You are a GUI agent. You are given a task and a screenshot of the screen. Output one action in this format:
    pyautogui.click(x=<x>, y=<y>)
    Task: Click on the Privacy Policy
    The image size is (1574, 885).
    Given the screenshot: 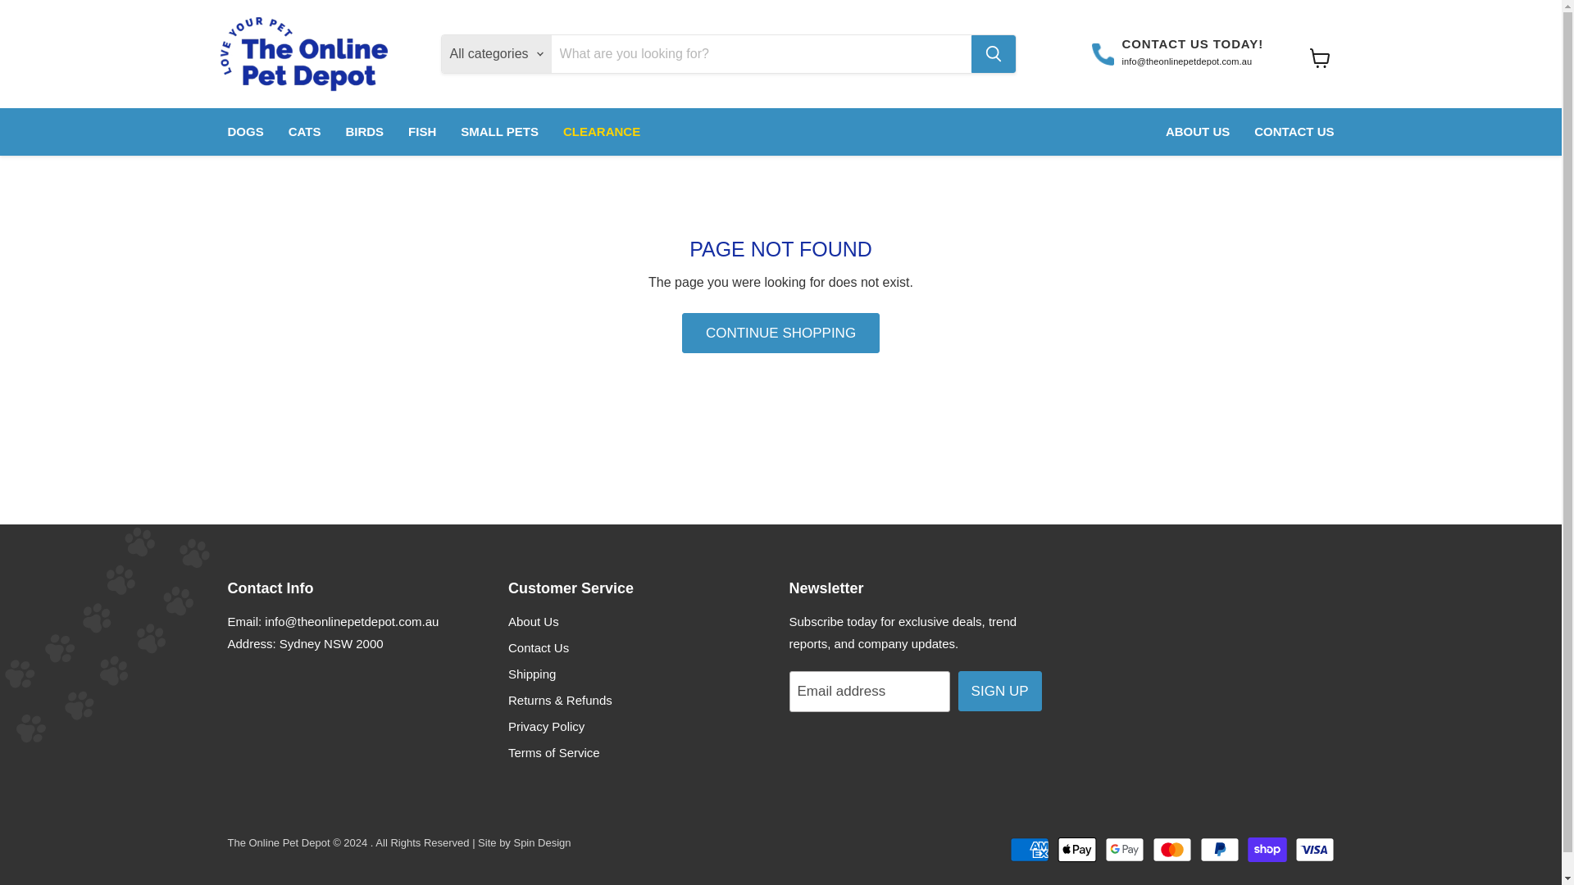 What is the action you would take?
    pyautogui.click(x=546, y=726)
    